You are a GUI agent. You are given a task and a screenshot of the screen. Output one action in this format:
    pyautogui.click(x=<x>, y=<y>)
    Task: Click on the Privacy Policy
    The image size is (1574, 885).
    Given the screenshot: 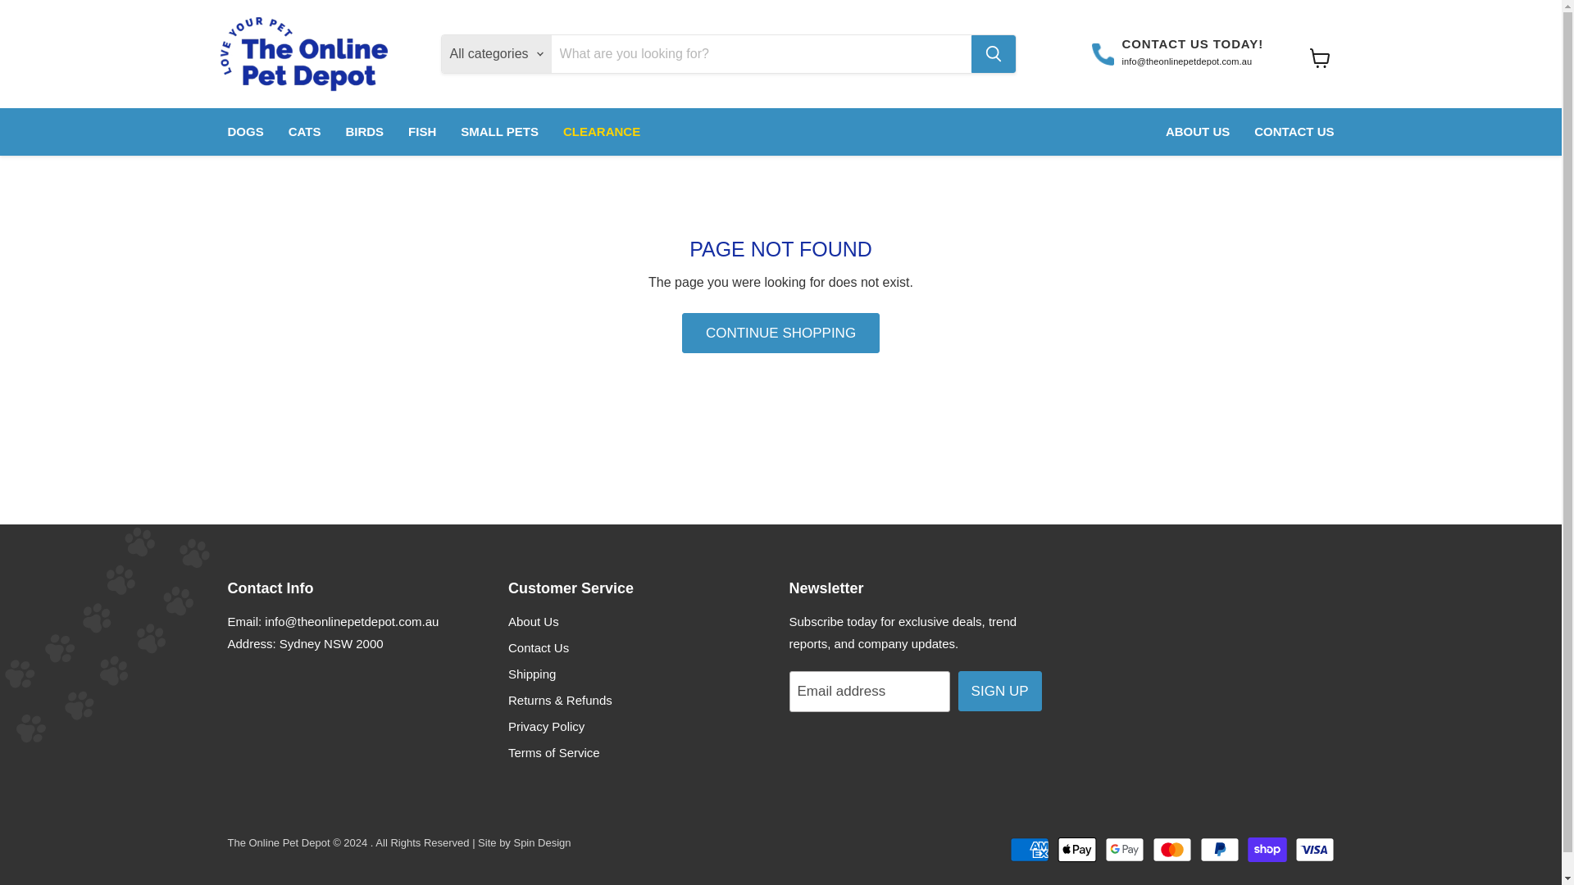 What is the action you would take?
    pyautogui.click(x=546, y=726)
    